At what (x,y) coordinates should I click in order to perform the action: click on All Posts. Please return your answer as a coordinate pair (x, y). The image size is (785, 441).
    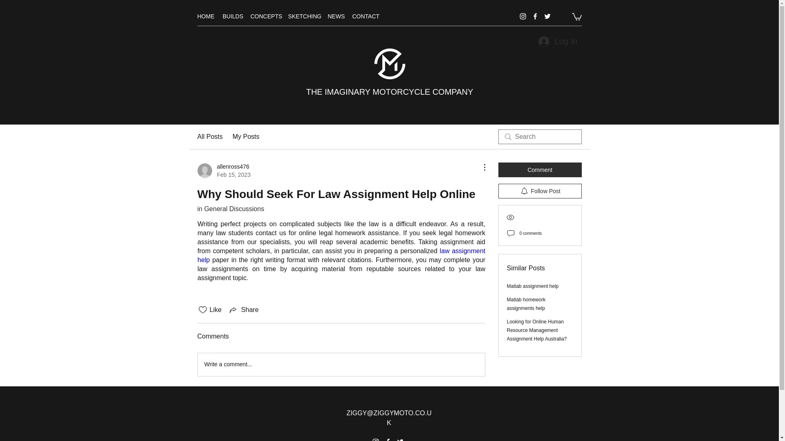
    Looking at the image, I should click on (223, 171).